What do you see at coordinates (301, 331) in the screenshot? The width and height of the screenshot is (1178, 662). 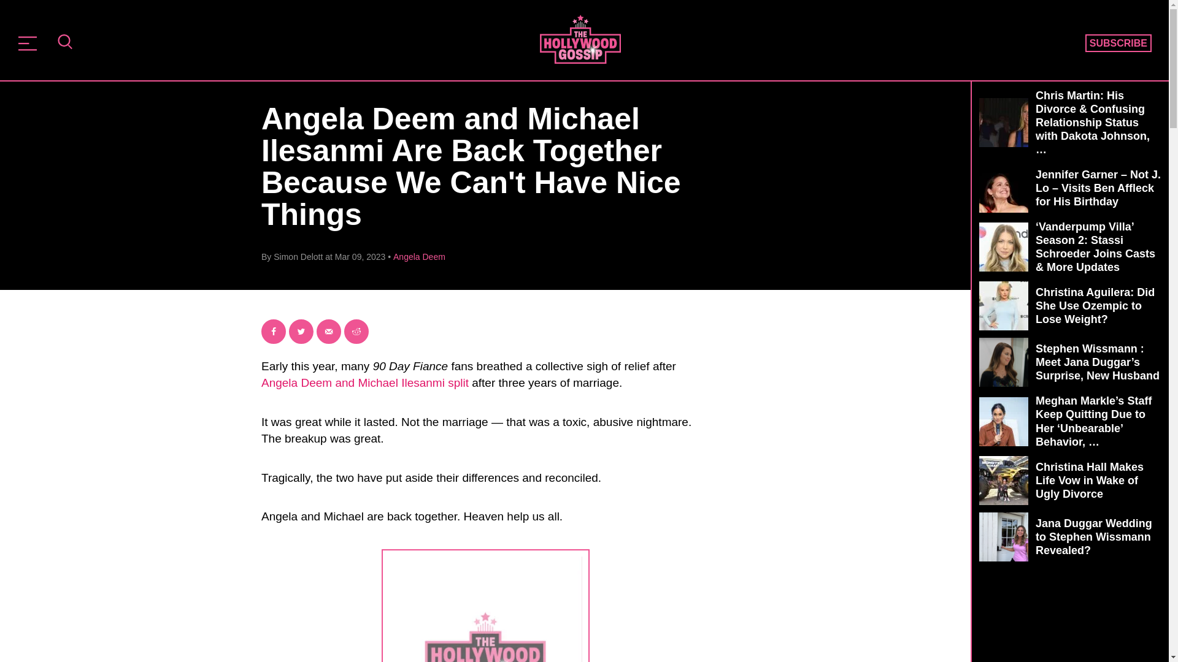 I see `Share on Twitter` at bounding box center [301, 331].